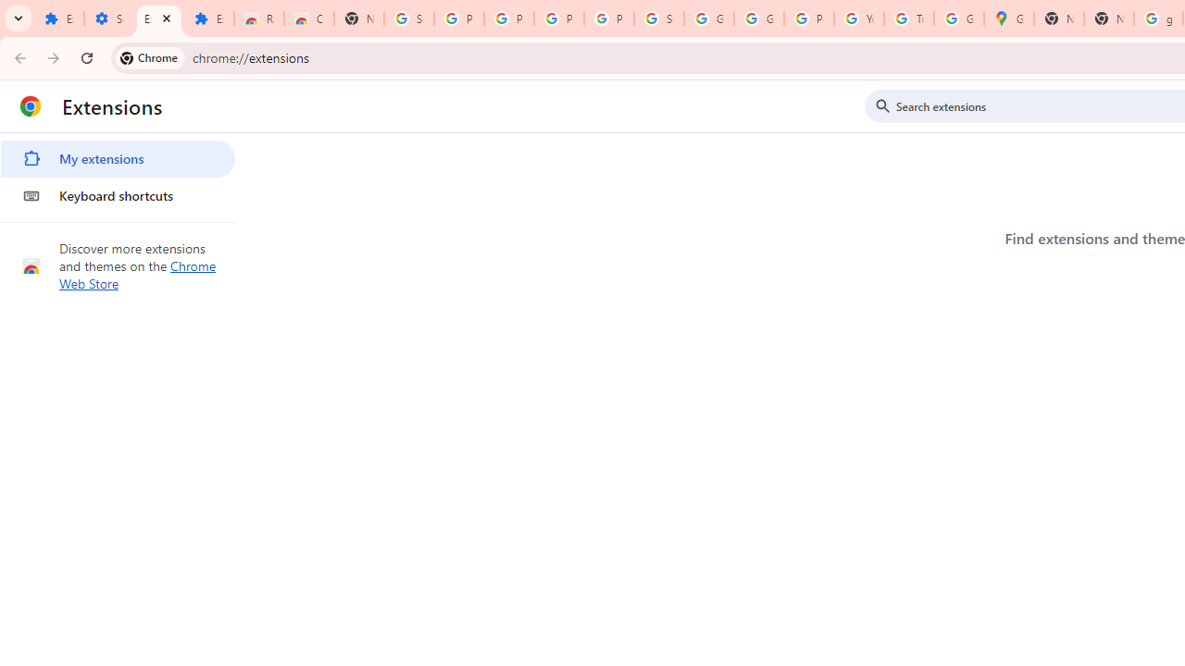 The image size is (1185, 666). Describe the element at coordinates (1109, 18) in the screenshot. I see `New Tab` at that location.